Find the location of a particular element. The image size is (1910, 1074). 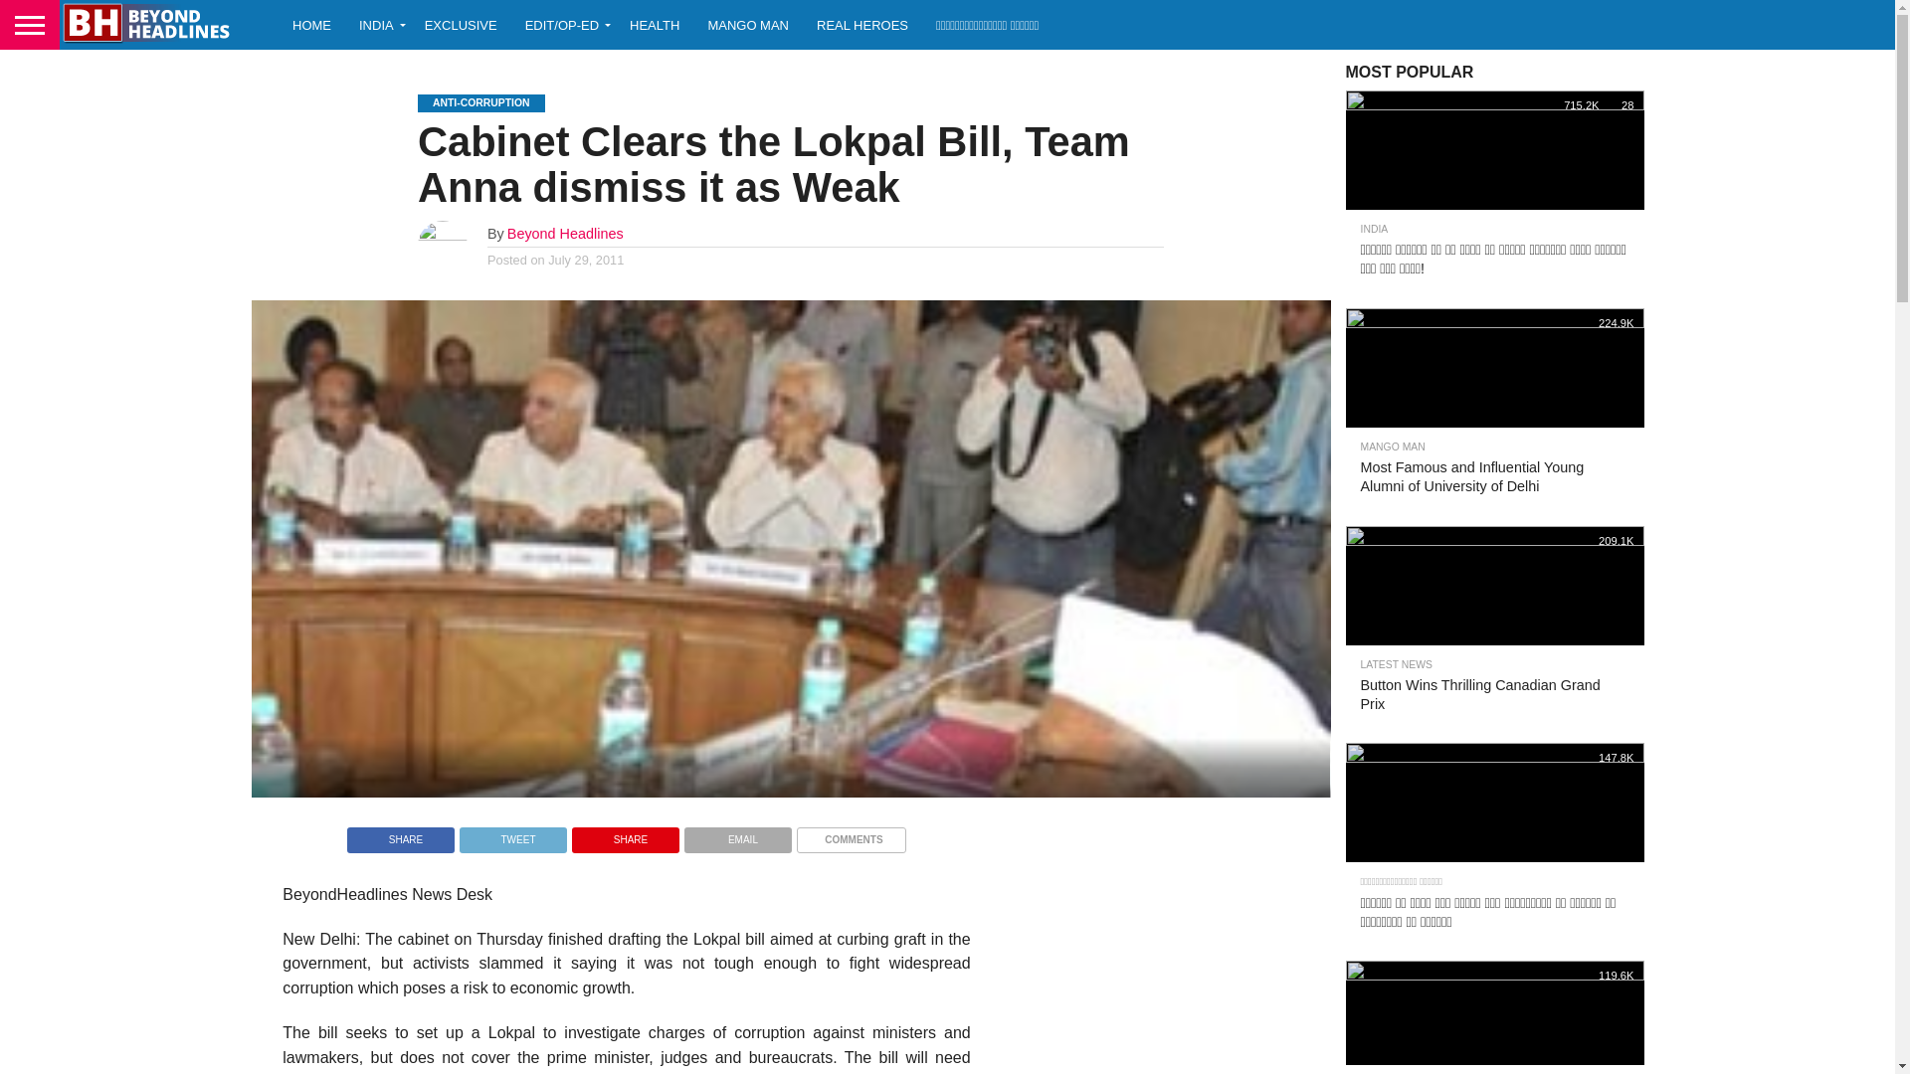

Share on Facebook is located at coordinates (400, 833).